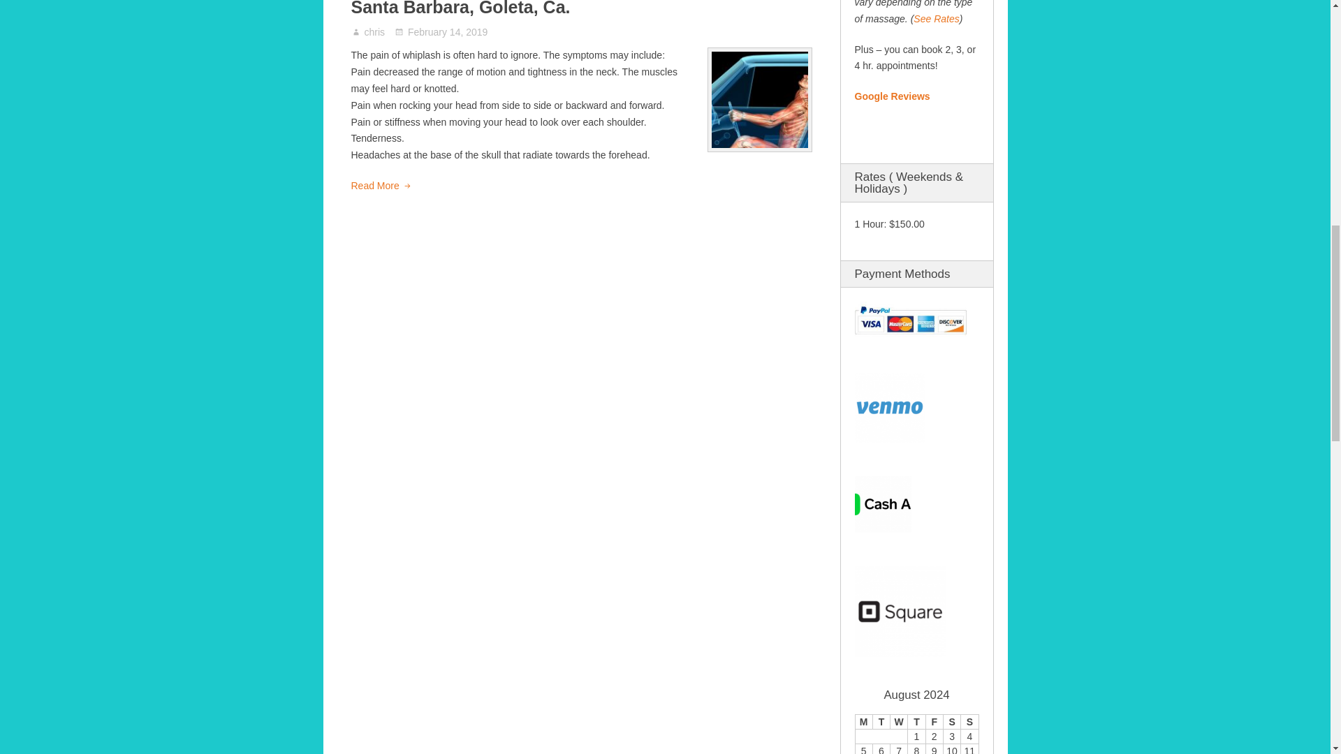 The width and height of the screenshot is (1341, 754). What do you see at coordinates (933, 721) in the screenshot?
I see `Friday` at bounding box center [933, 721].